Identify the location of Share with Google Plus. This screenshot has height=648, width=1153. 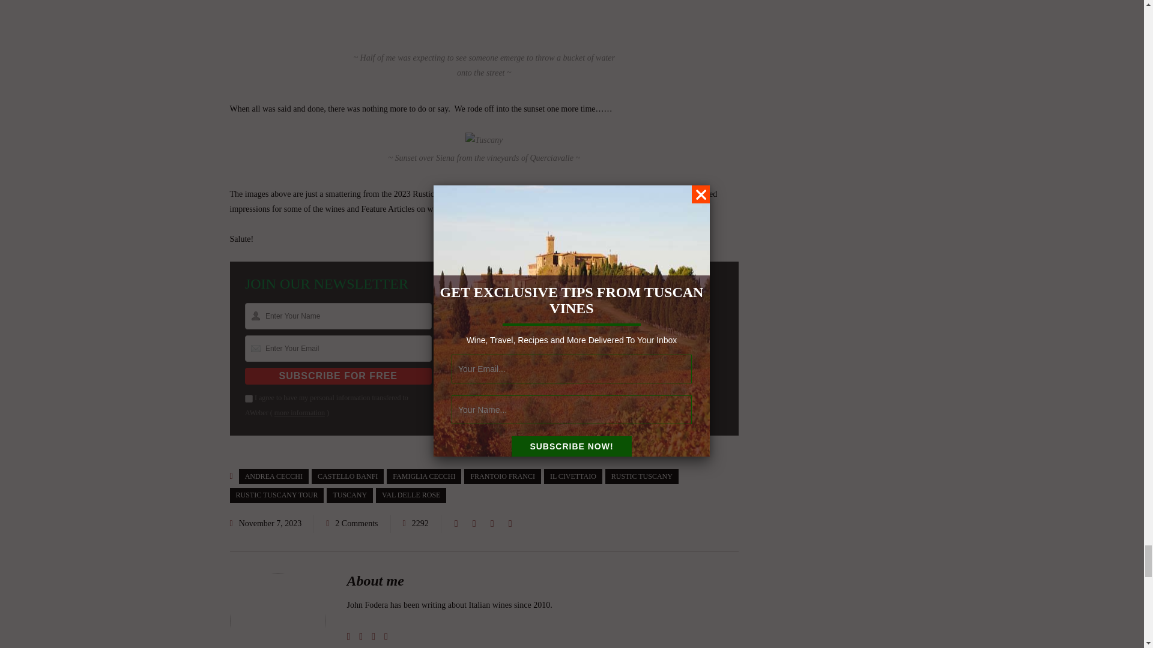
(492, 523).